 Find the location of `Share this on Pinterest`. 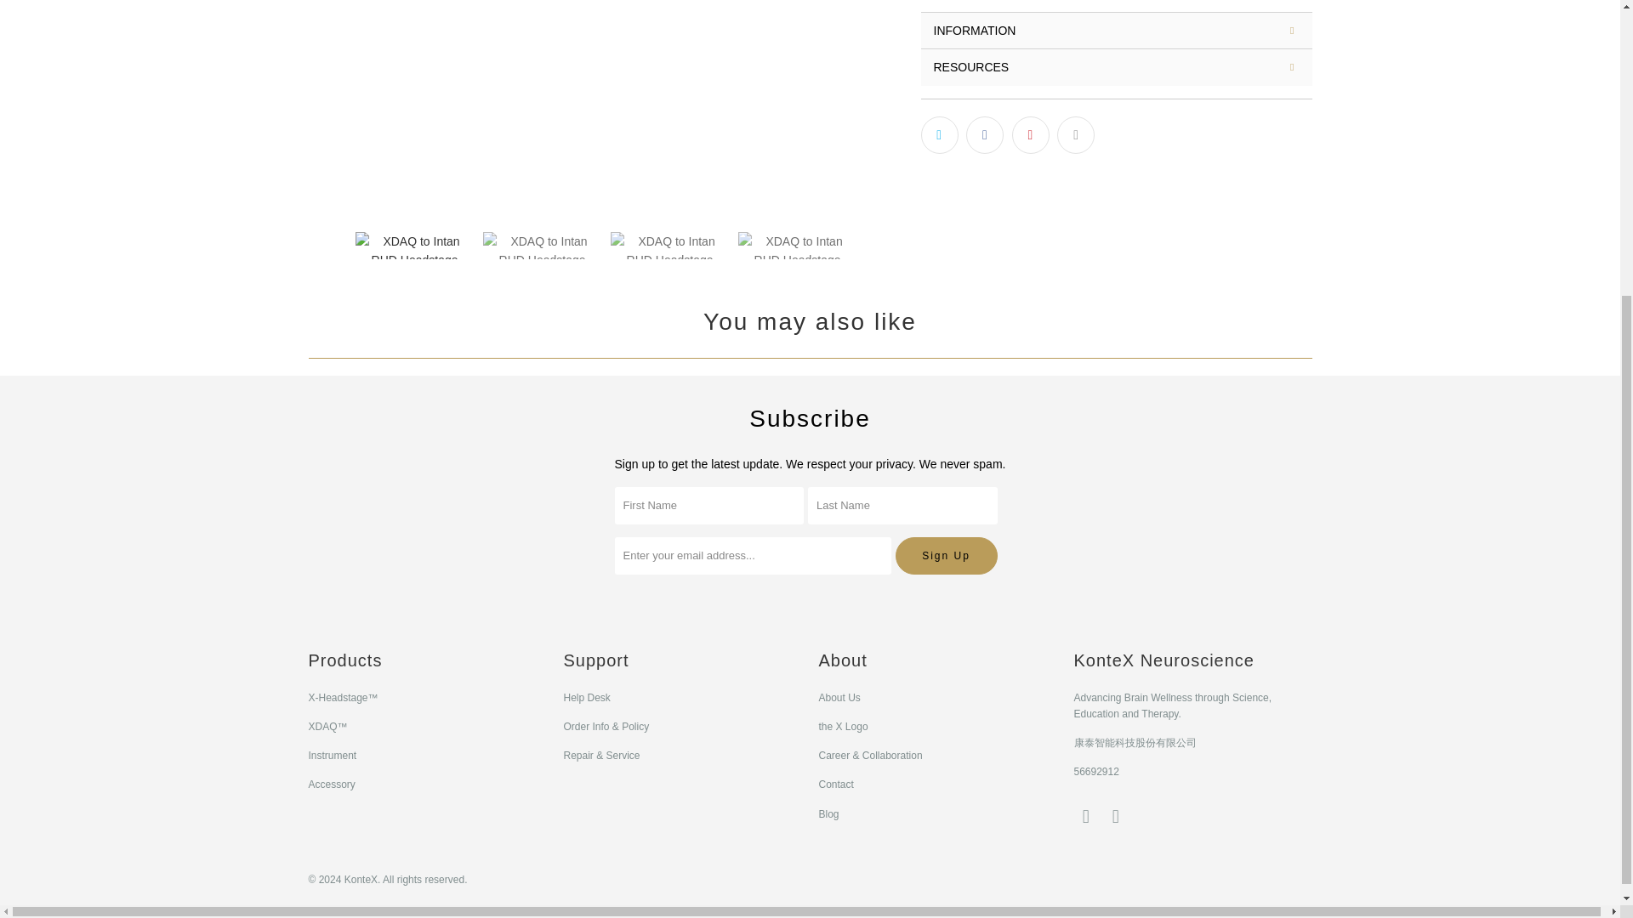

Share this on Pinterest is located at coordinates (1031, 135).